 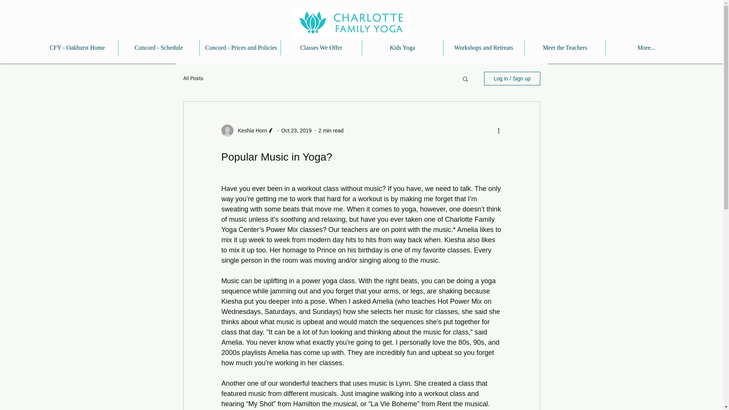 I want to click on Concord - Prices and Policies, so click(x=240, y=47).